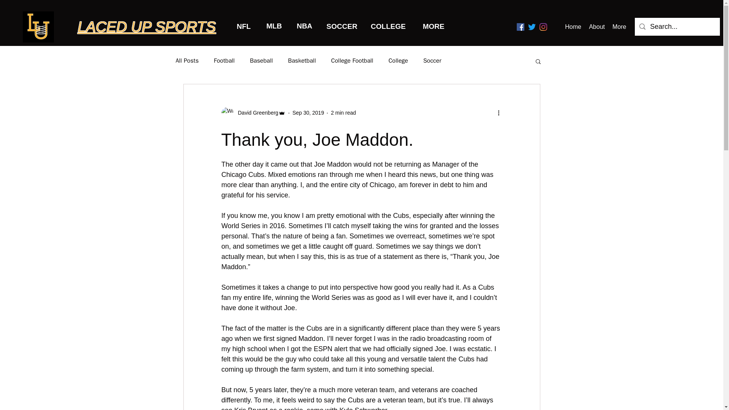 The image size is (729, 410). What do you see at coordinates (244, 27) in the screenshot?
I see `NFL` at bounding box center [244, 27].